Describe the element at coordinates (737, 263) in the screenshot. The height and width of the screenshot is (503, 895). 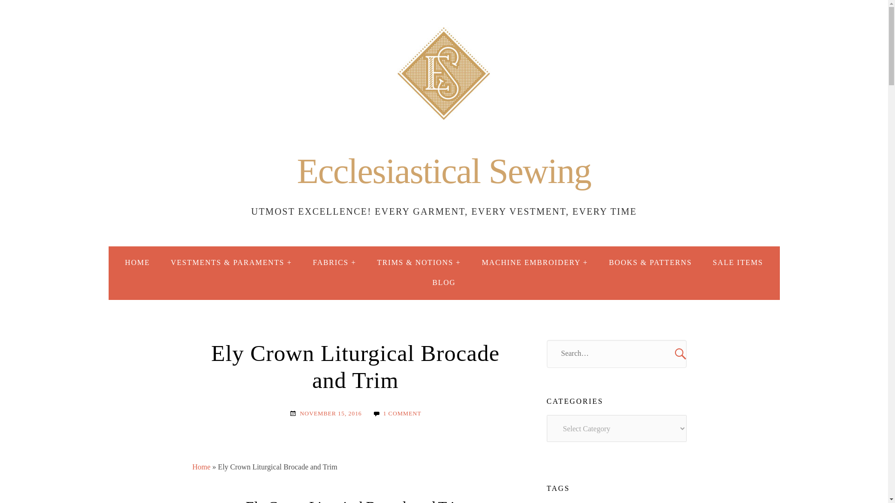
I see `SALE ITEMS` at that location.